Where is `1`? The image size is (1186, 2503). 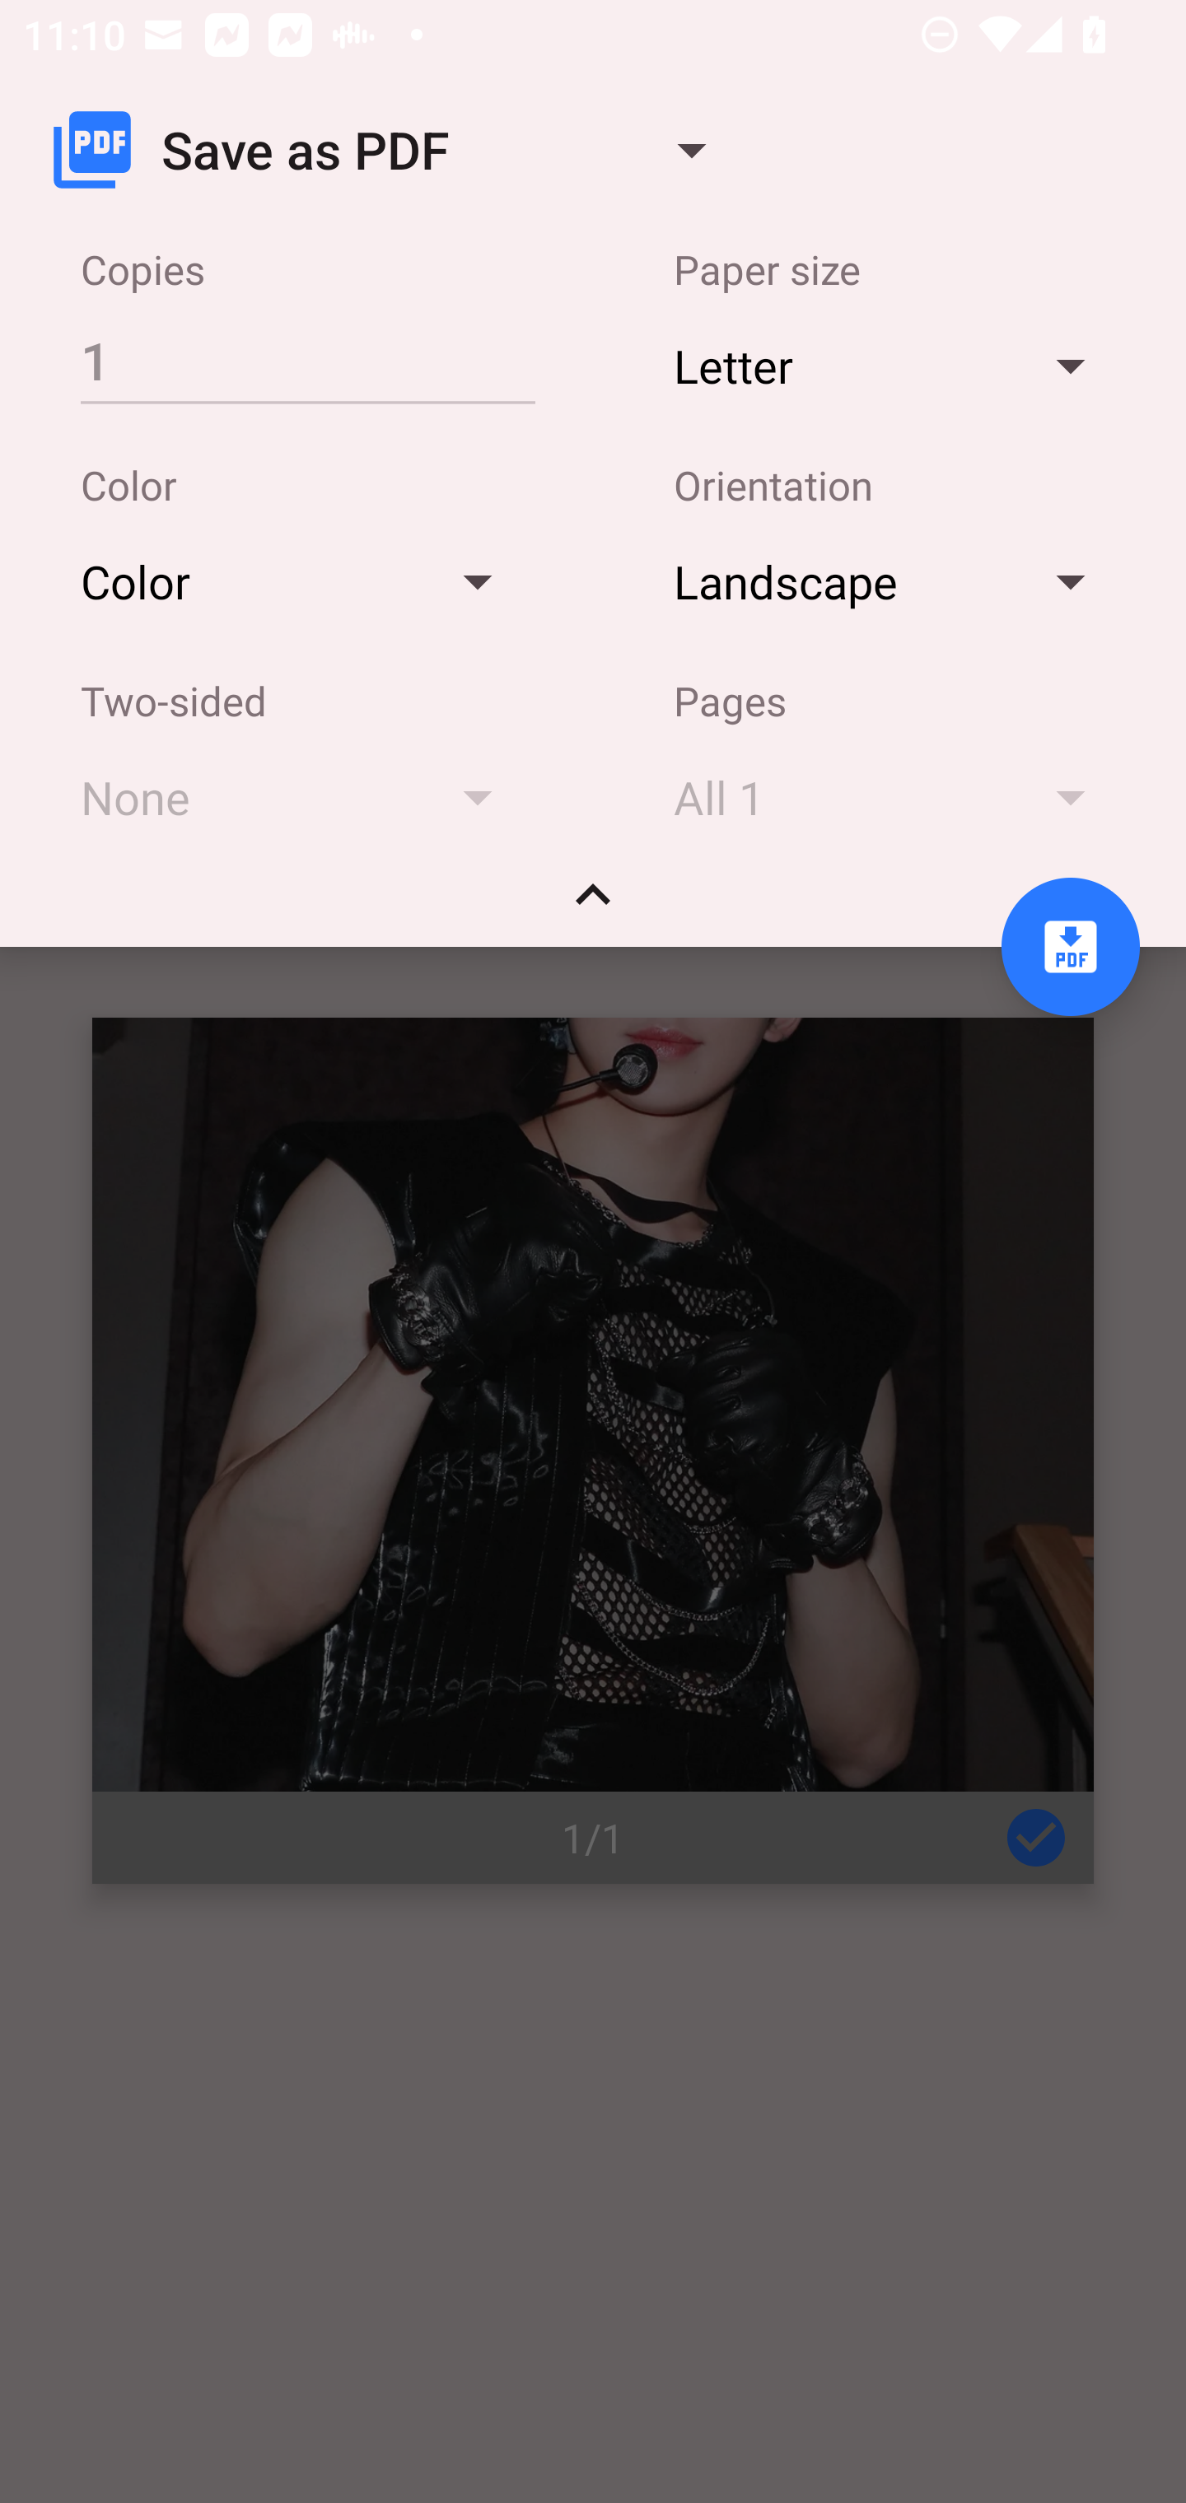 1 is located at coordinates (307, 360).